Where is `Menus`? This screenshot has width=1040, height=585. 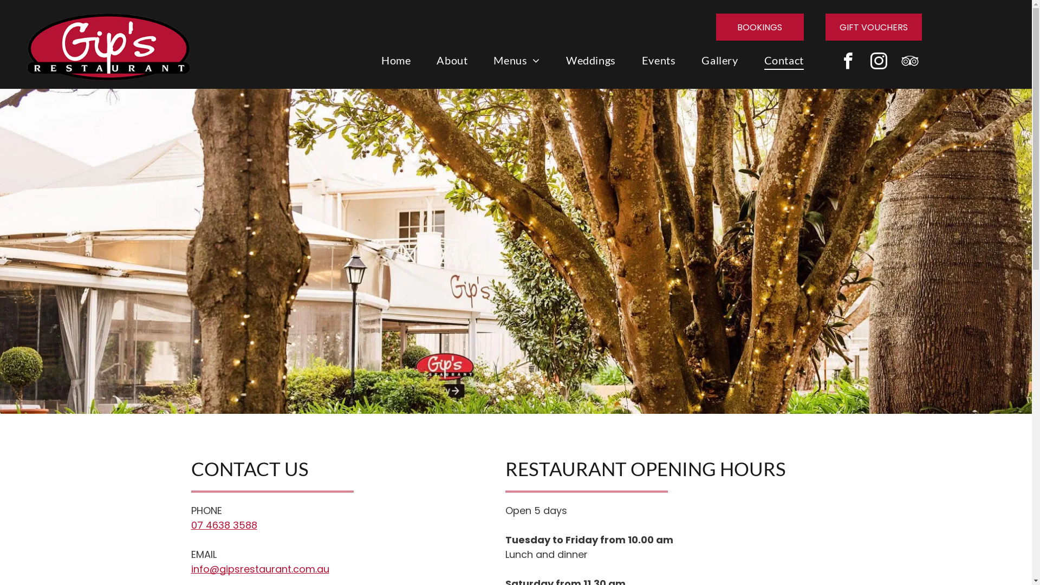
Menus is located at coordinates (517, 60).